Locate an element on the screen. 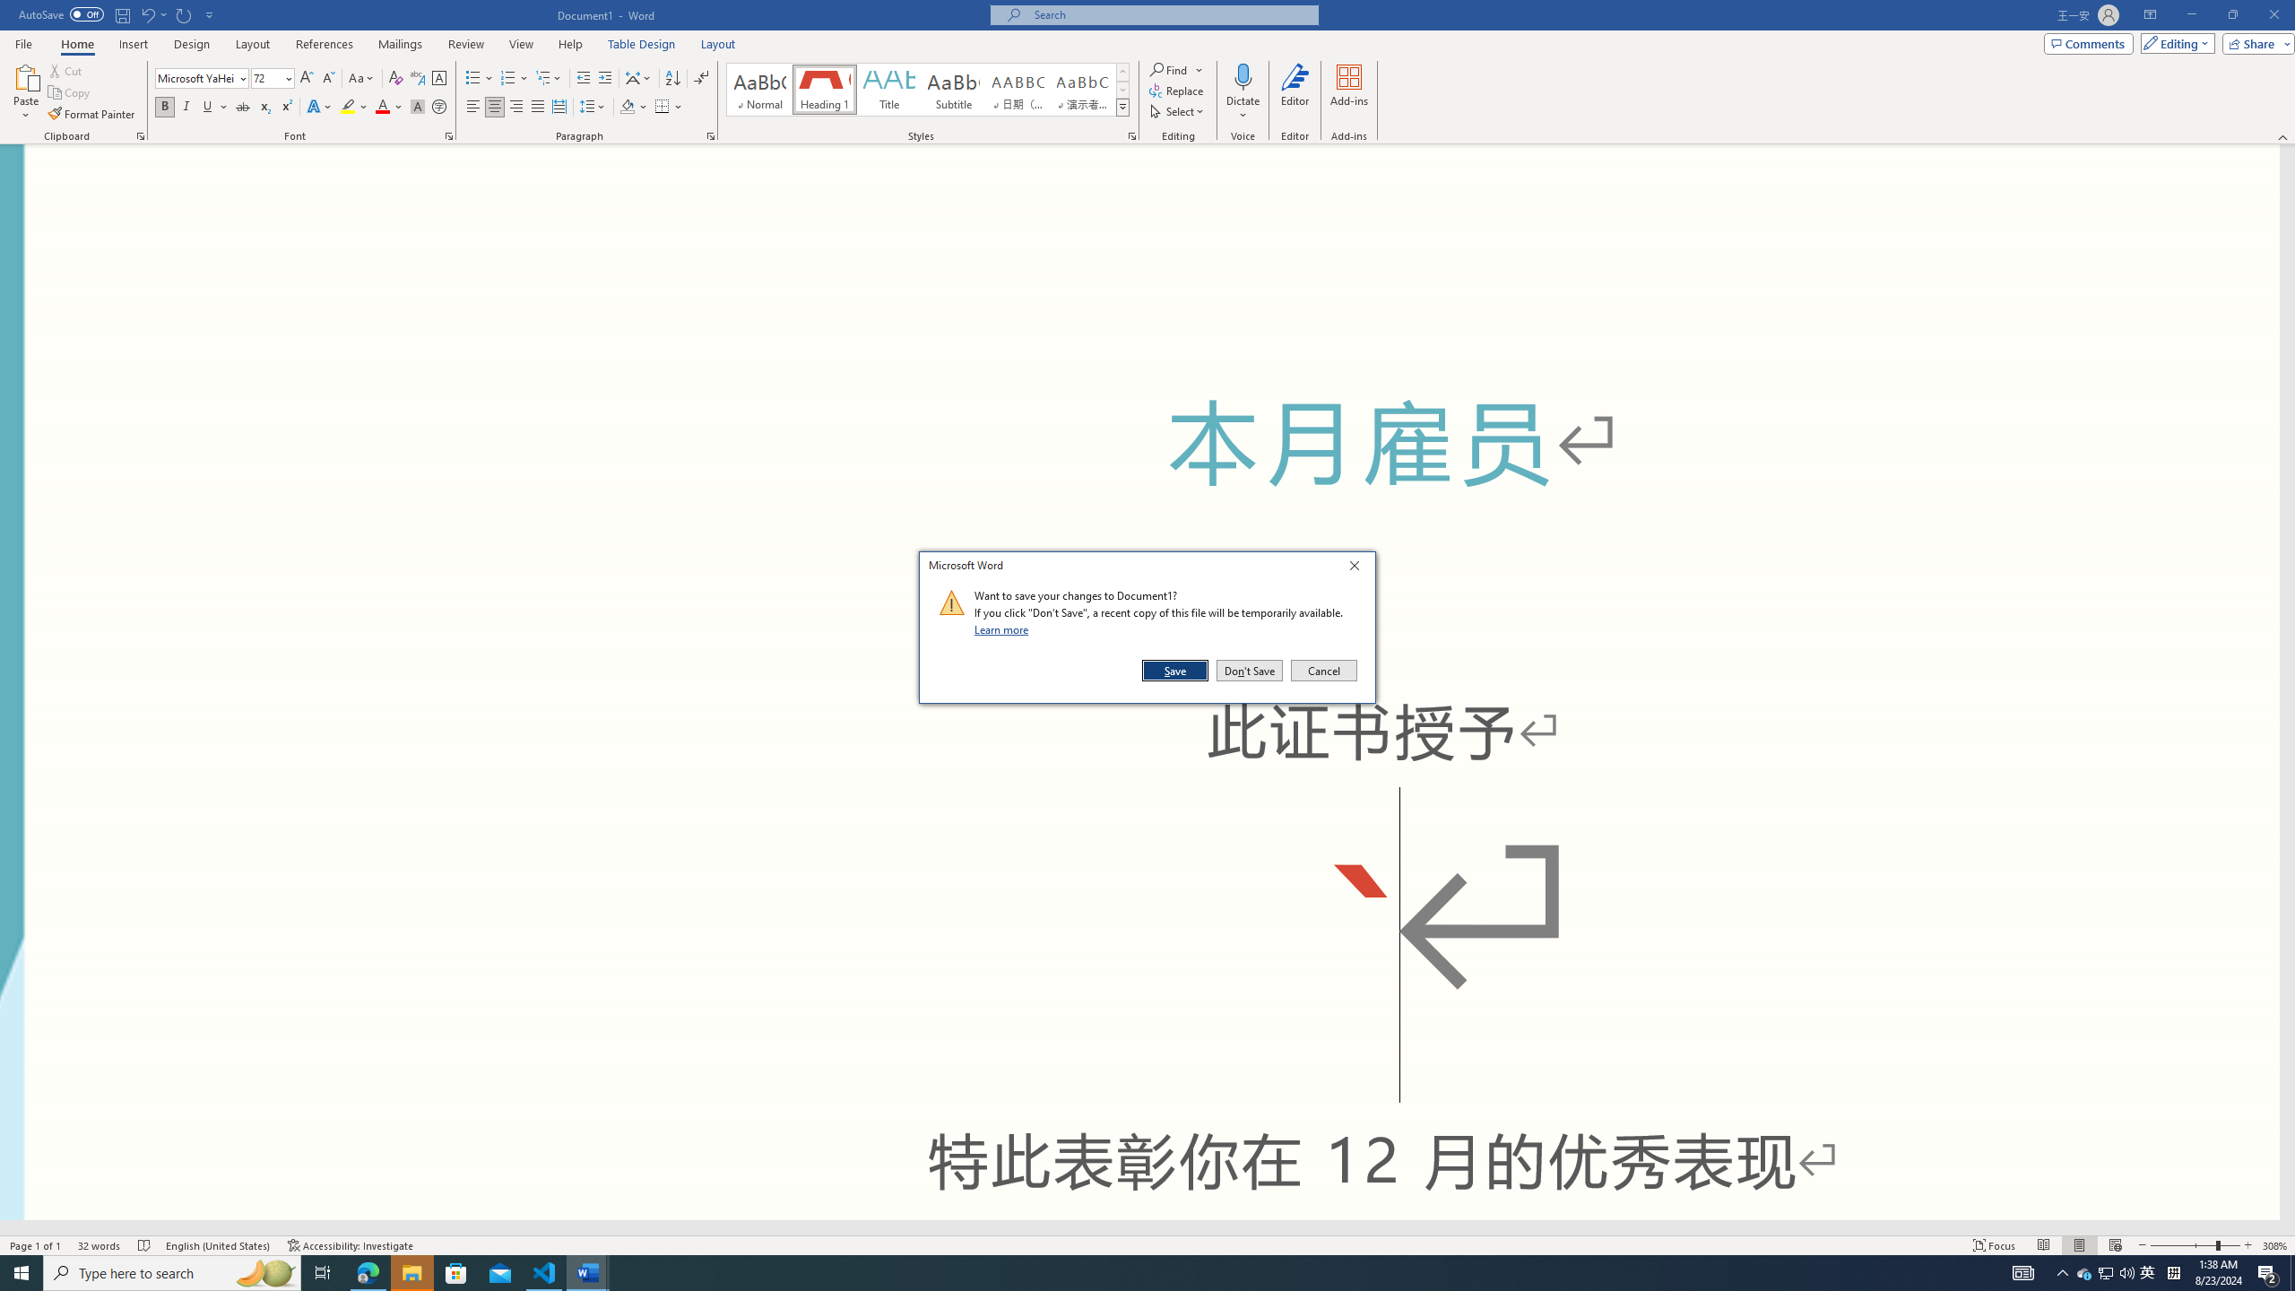 The height and width of the screenshot is (1291, 2295). Change Case is located at coordinates (362, 79).